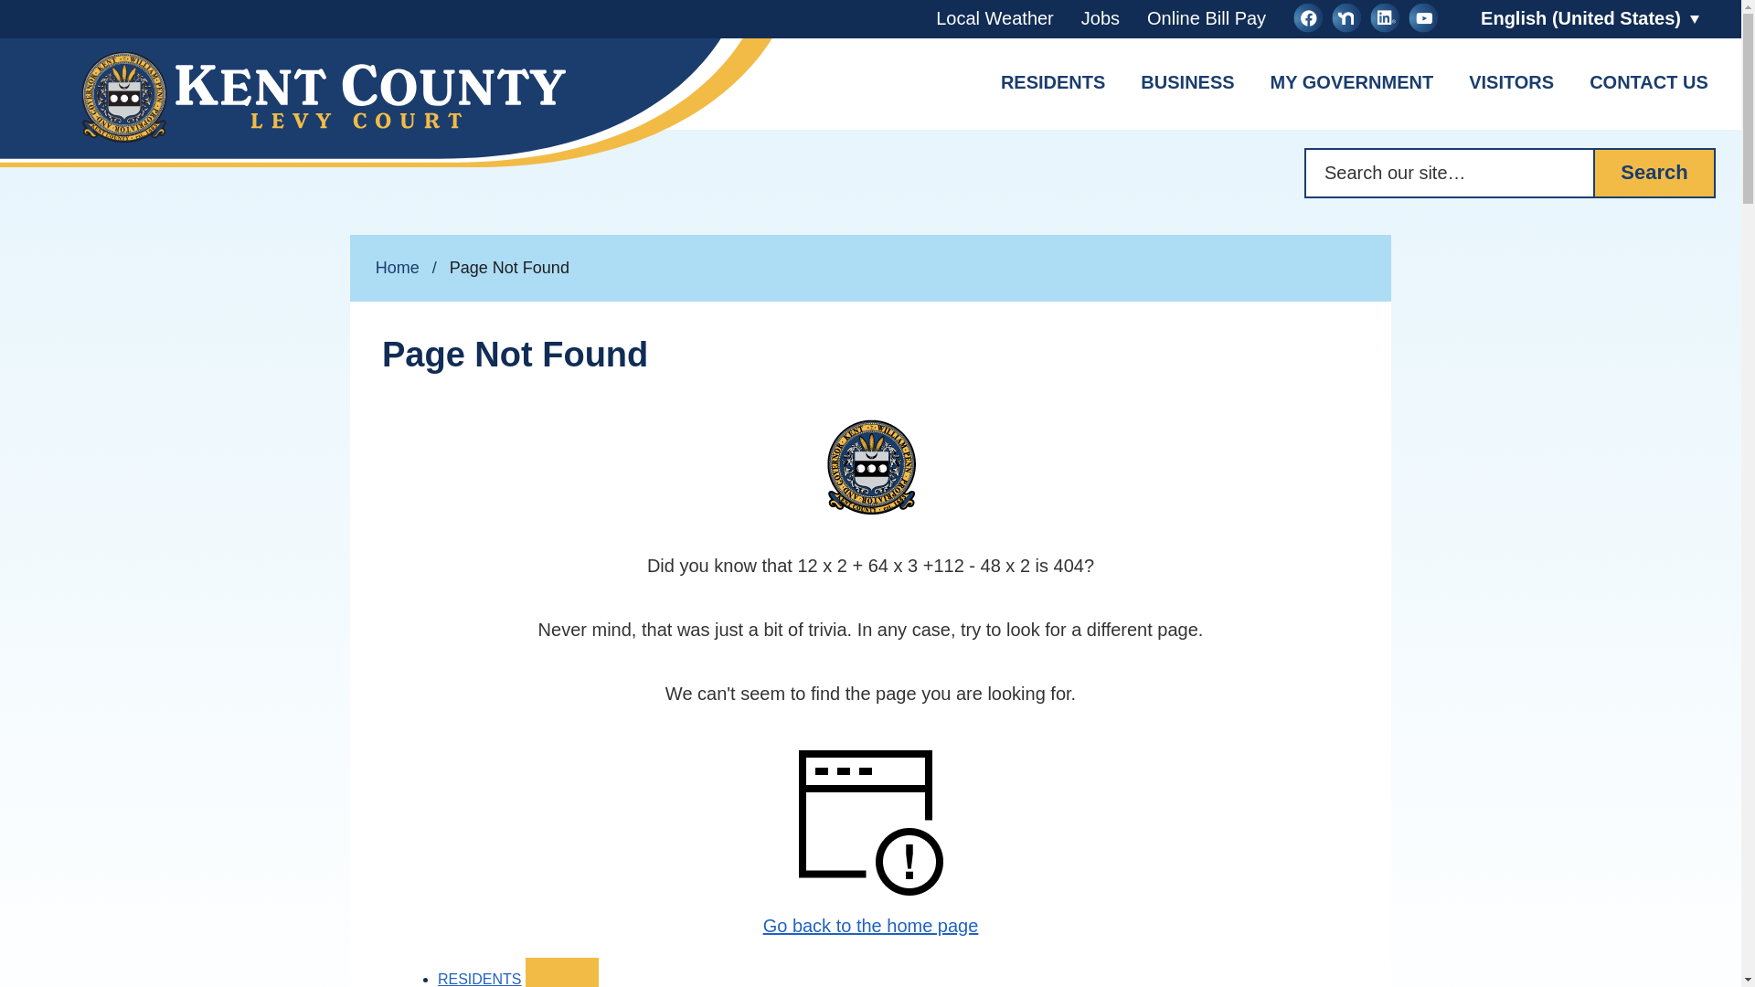 The height and width of the screenshot is (987, 1755). I want to click on Facebook, so click(1308, 20).